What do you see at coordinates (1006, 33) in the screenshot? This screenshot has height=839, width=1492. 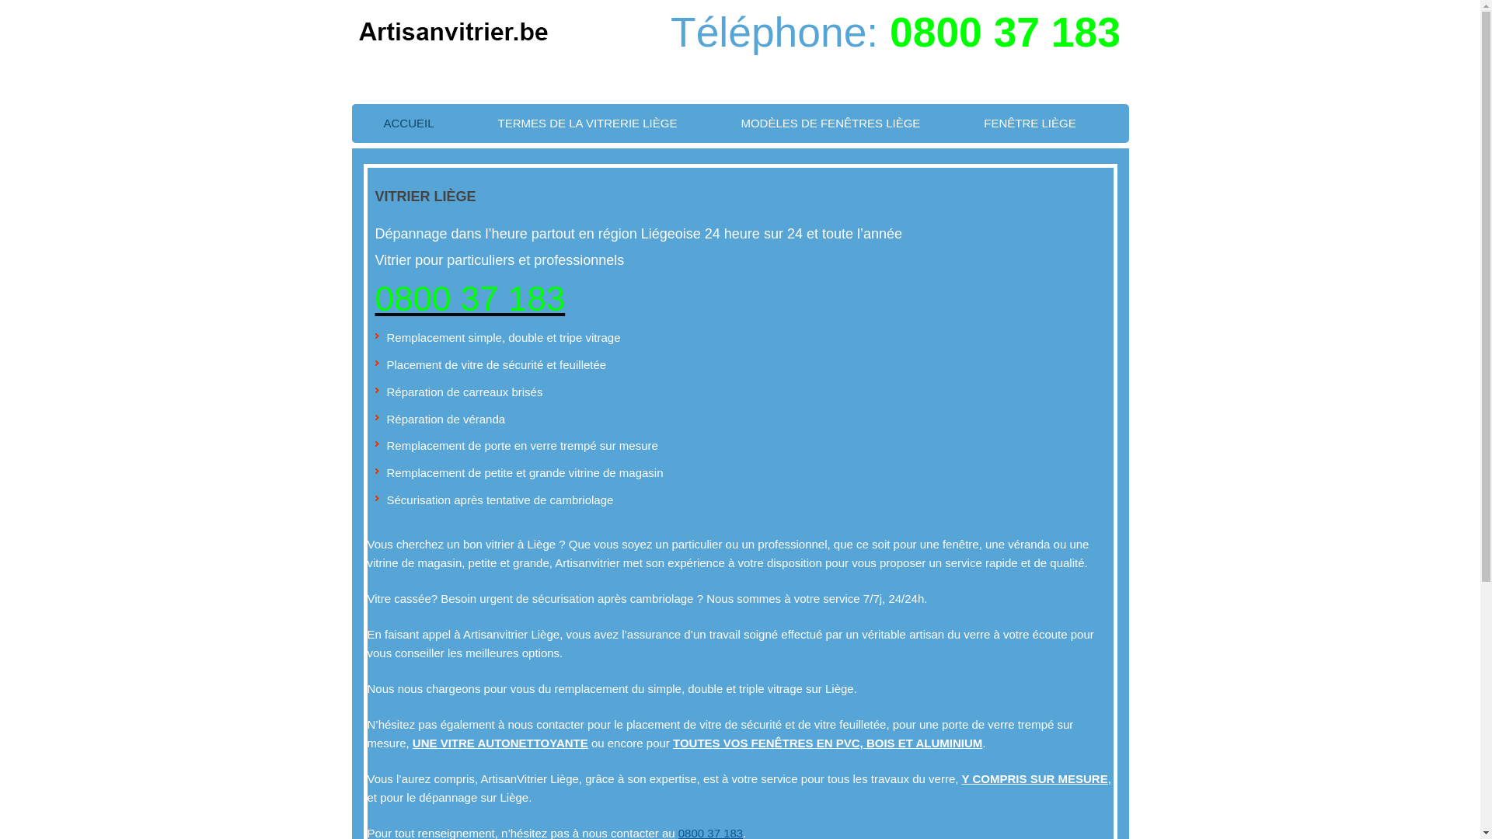 I see `0800 37 183` at bounding box center [1006, 33].